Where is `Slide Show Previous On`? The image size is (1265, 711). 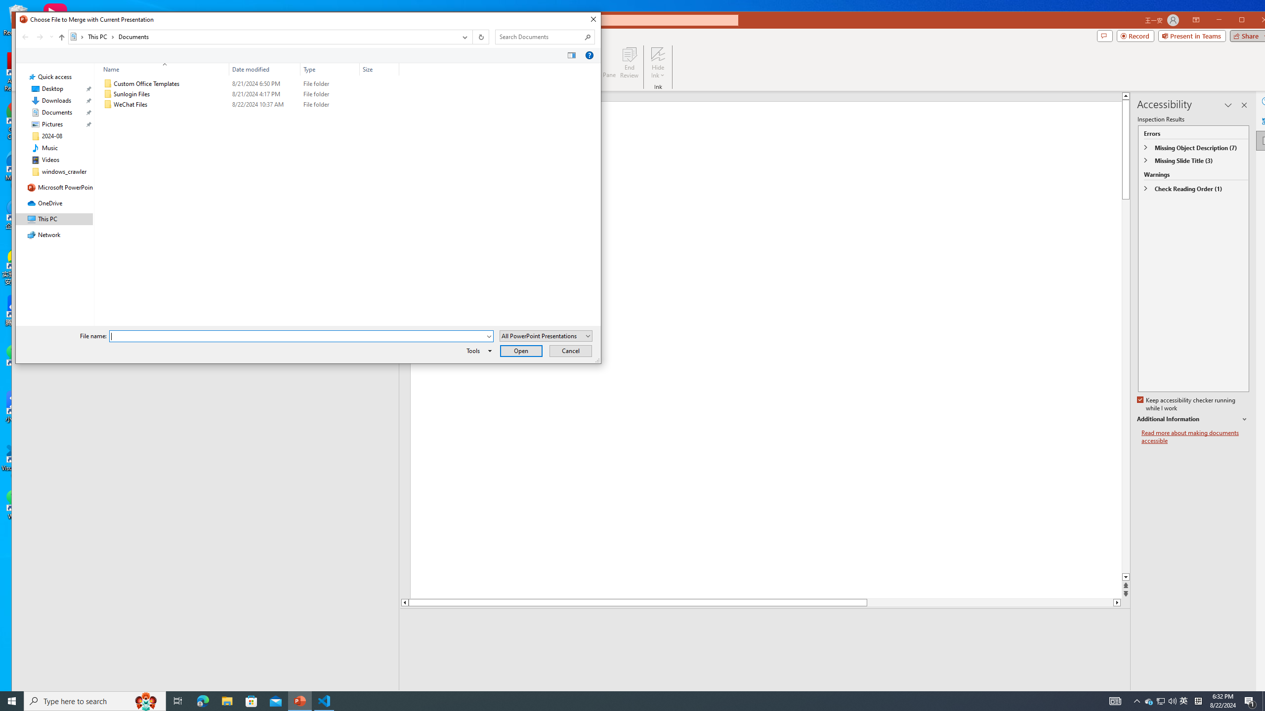 Slide Show Previous On is located at coordinates (1058, 697).